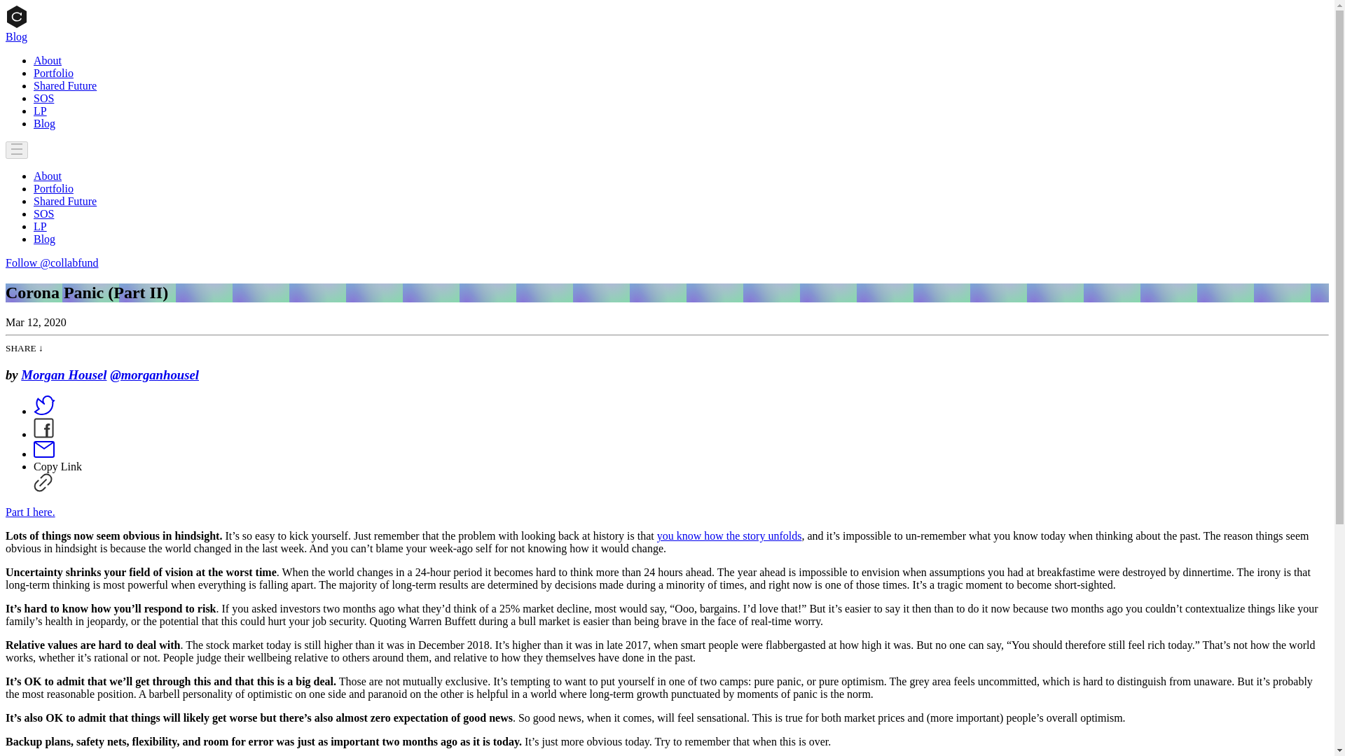 The height and width of the screenshot is (756, 1345). I want to click on Blog, so click(44, 123).